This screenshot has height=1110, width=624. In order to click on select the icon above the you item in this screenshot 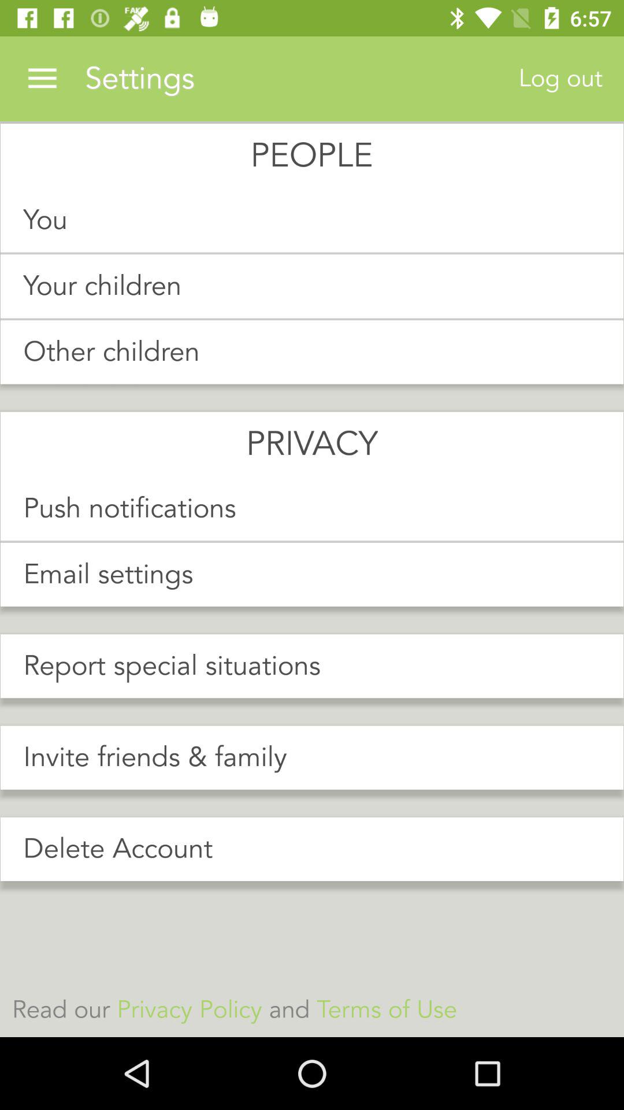, I will do `click(42, 79)`.